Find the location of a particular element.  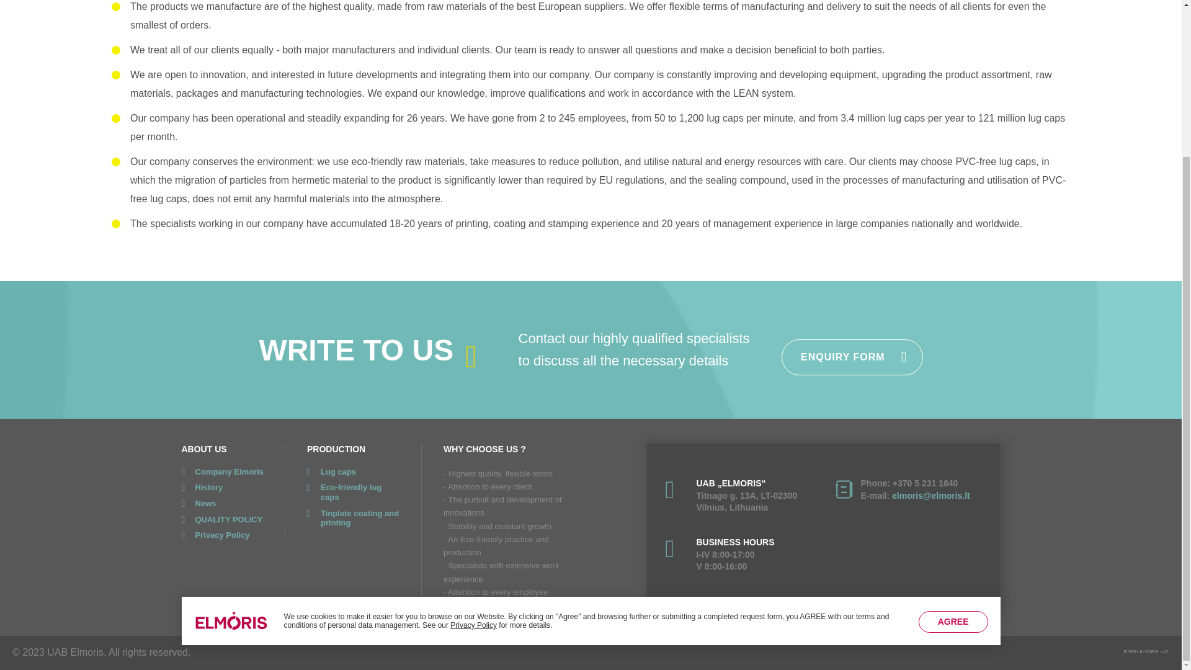

Tinplate coating and printing is located at coordinates (354, 518).